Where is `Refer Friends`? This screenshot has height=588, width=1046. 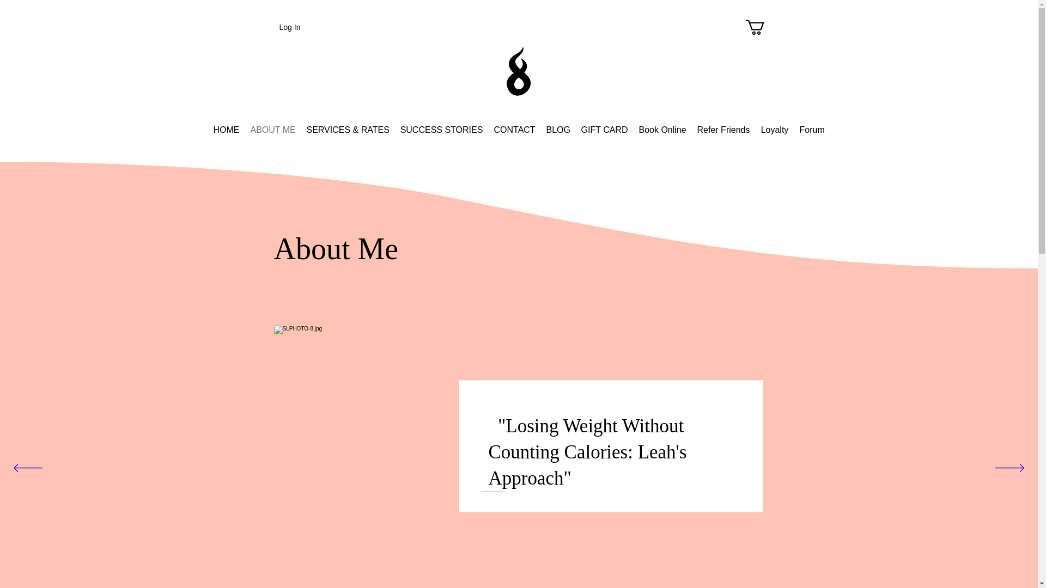 Refer Friends is located at coordinates (723, 130).